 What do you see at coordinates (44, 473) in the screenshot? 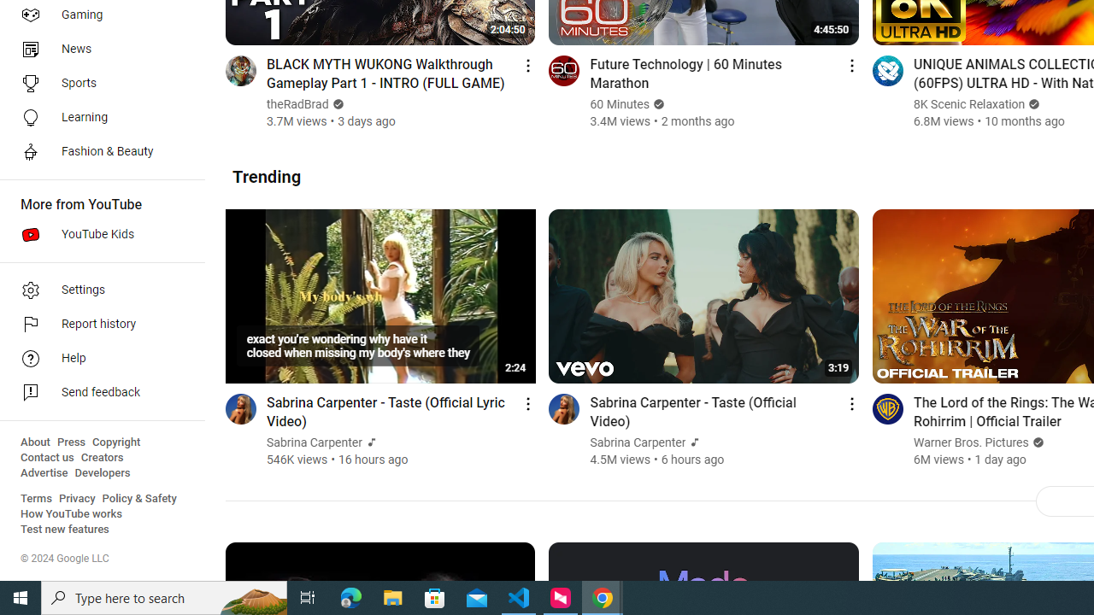
I see `Advertise` at bounding box center [44, 473].